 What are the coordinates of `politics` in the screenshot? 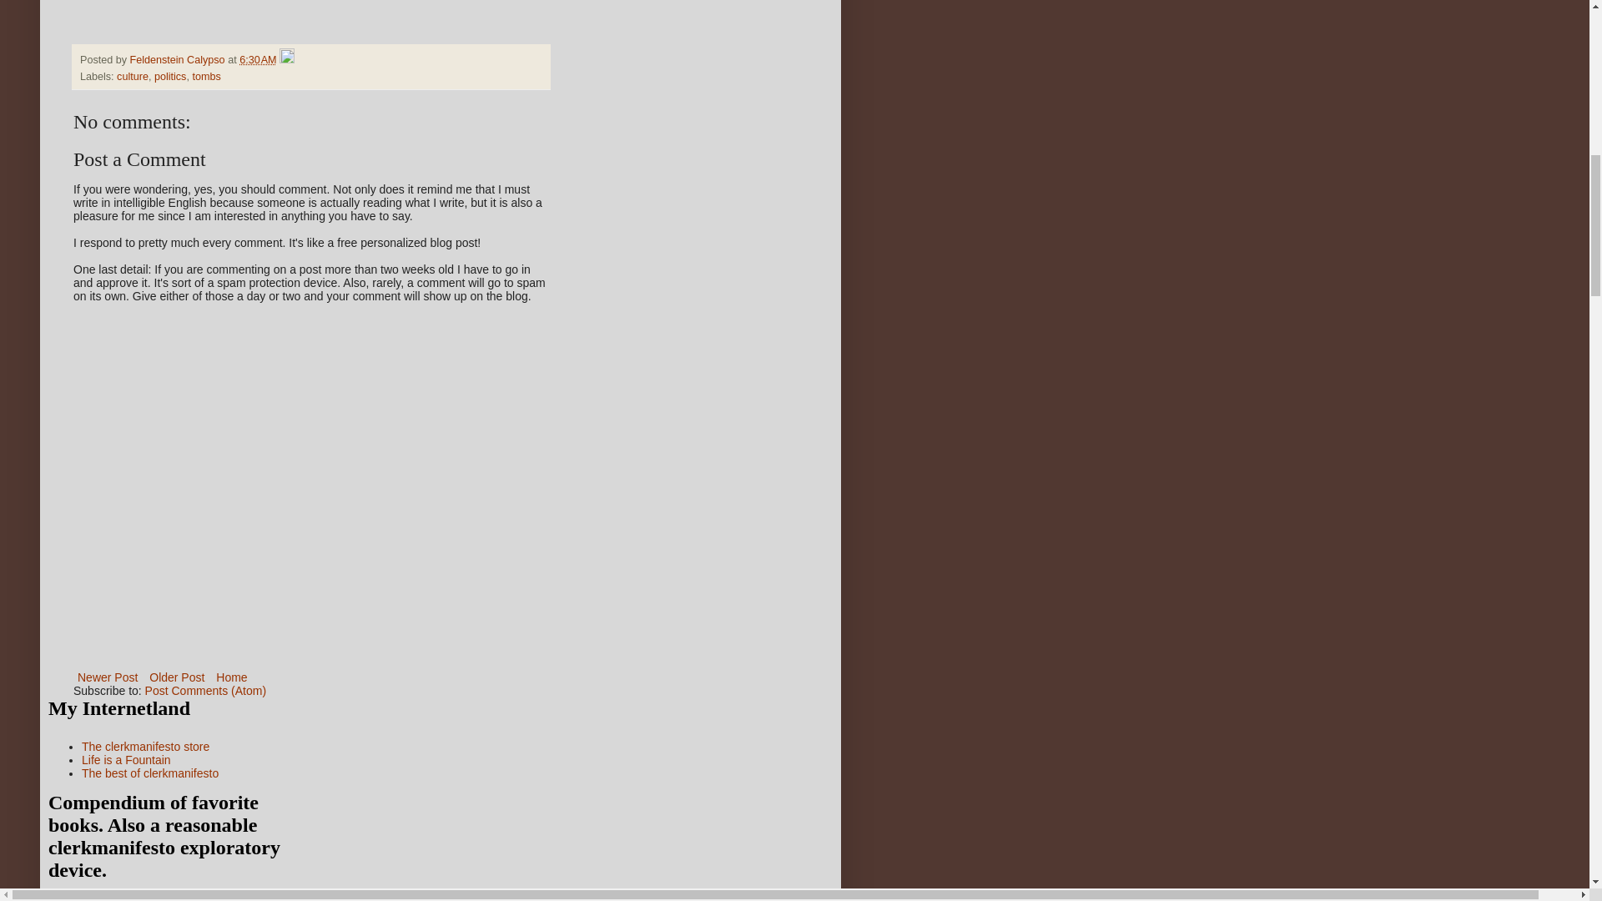 It's located at (170, 77).